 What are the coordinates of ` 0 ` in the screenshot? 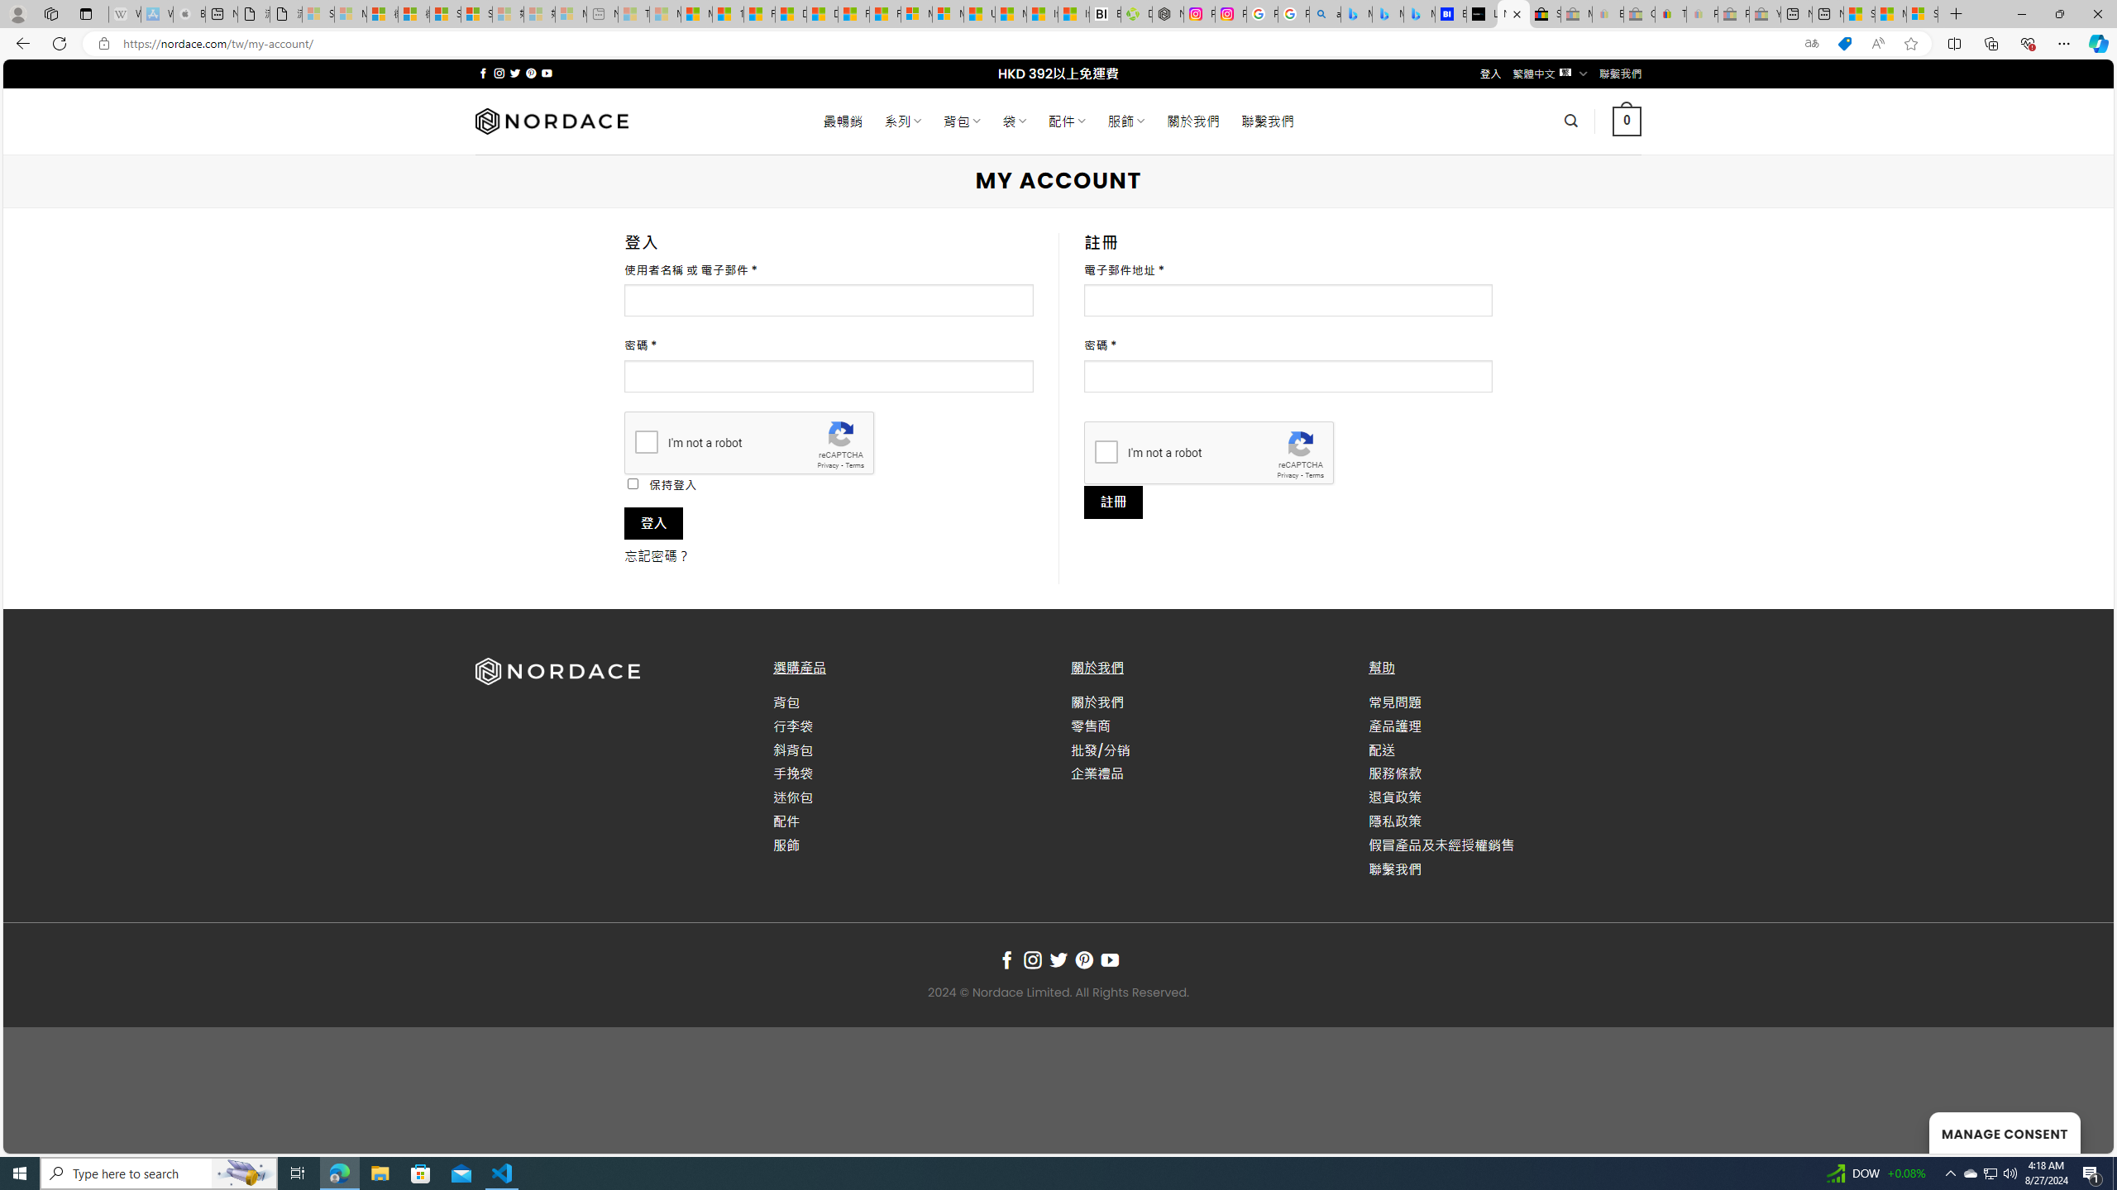 It's located at (1626, 121).